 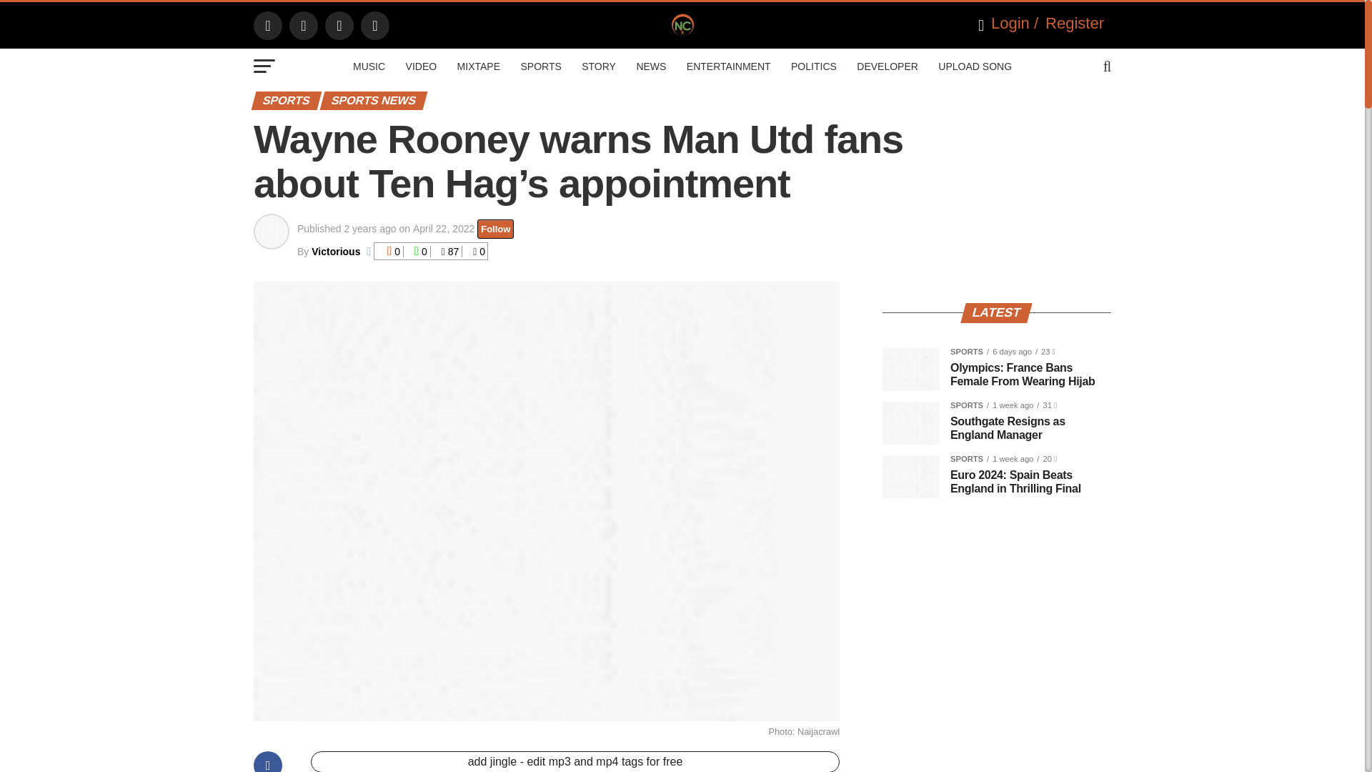 I want to click on Posts by Victorious, so click(x=335, y=252).